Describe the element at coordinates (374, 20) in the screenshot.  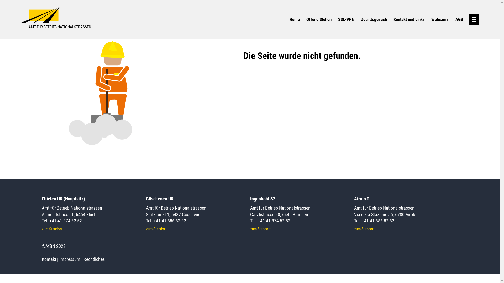
I see `Zutrittsgesuch` at that location.